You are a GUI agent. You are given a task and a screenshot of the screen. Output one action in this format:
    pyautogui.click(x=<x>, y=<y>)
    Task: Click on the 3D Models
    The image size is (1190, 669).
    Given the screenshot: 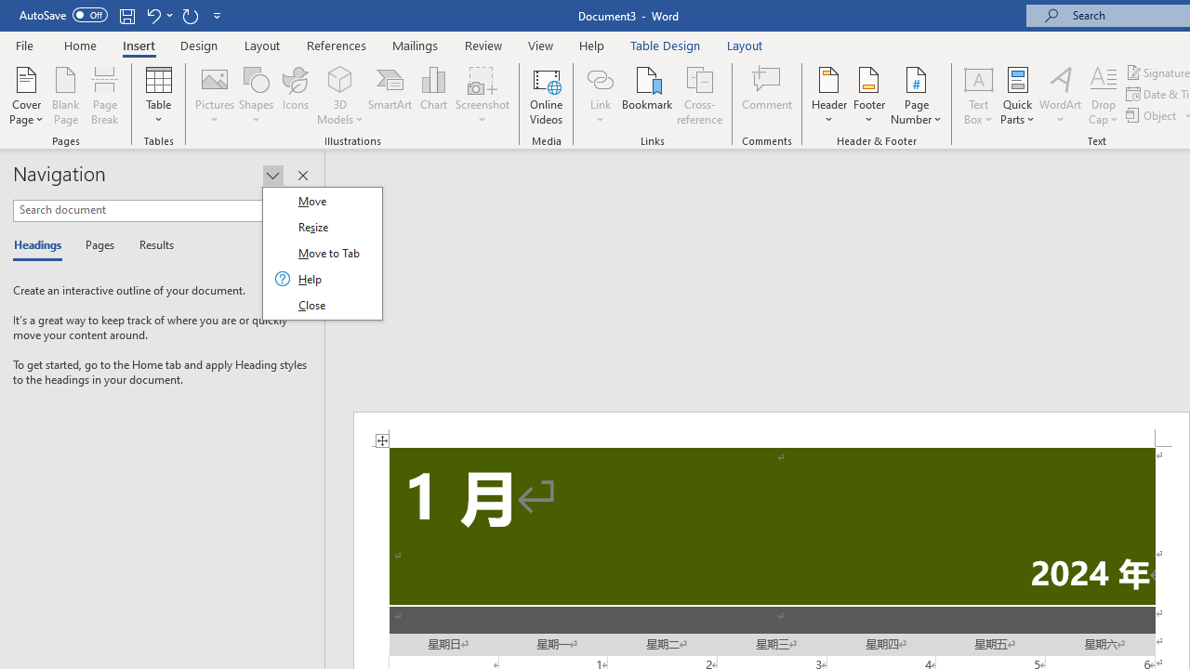 What is the action you would take?
    pyautogui.click(x=340, y=95)
    